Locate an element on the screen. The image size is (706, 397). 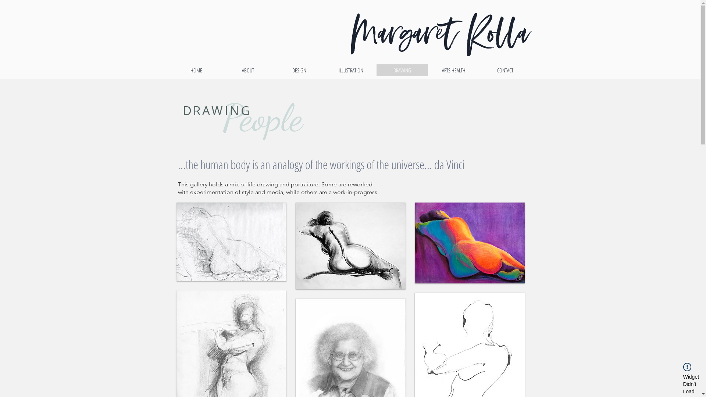
DRAWING is located at coordinates (402, 70).